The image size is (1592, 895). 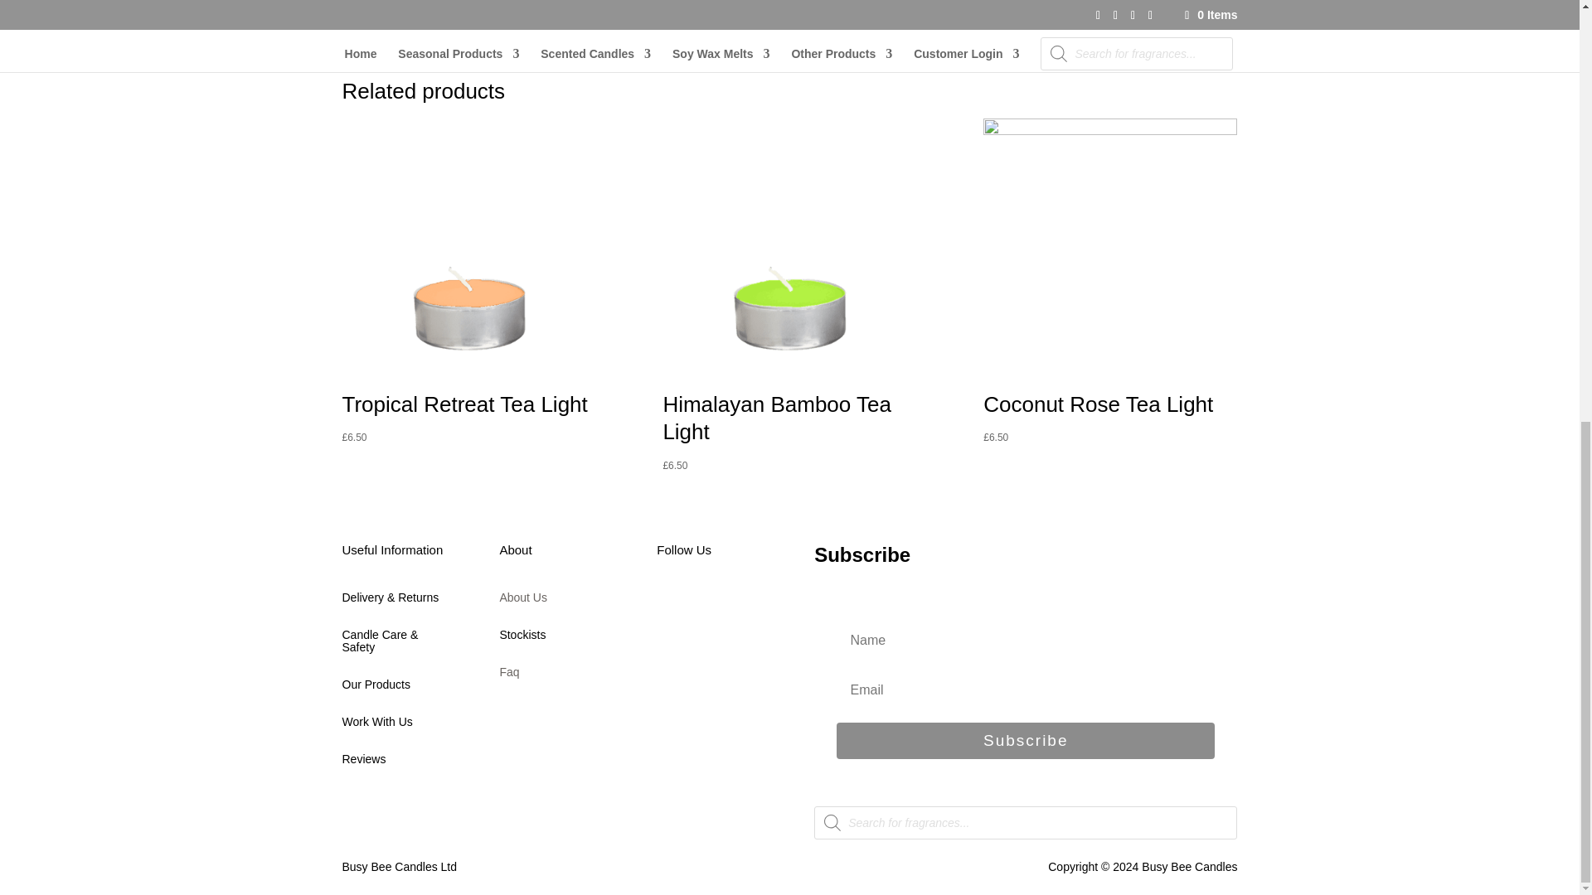 What do you see at coordinates (703, 605) in the screenshot?
I see `Follow on X` at bounding box center [703, 605].